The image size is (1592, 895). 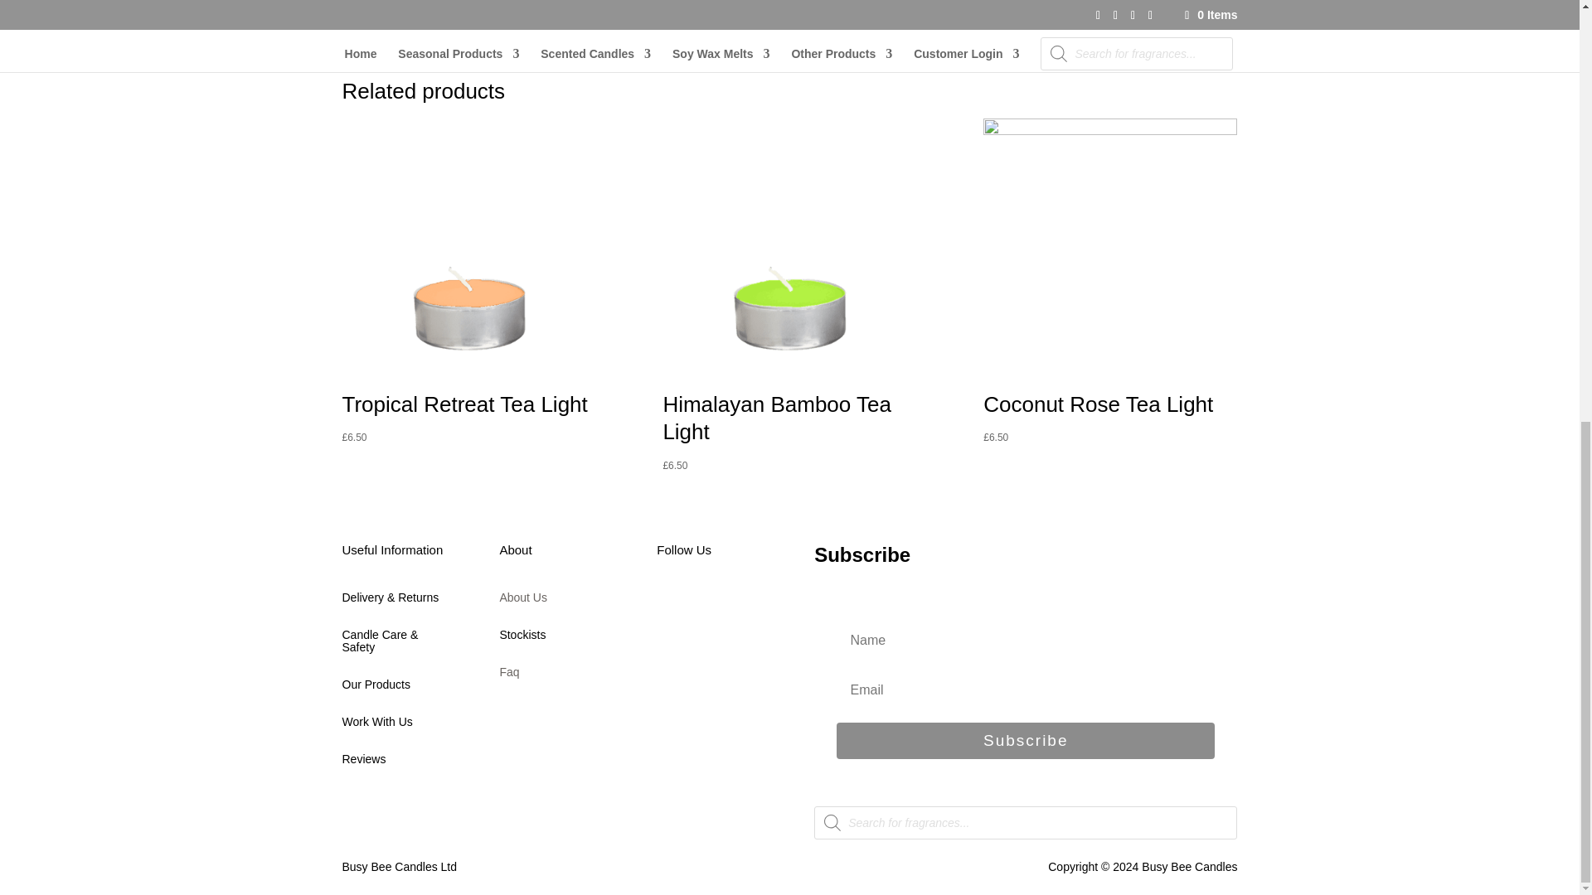 What do you see at coordinates (703, 605) in the screenshot?
I see `Follow on X` at bounding box center [703, 605].